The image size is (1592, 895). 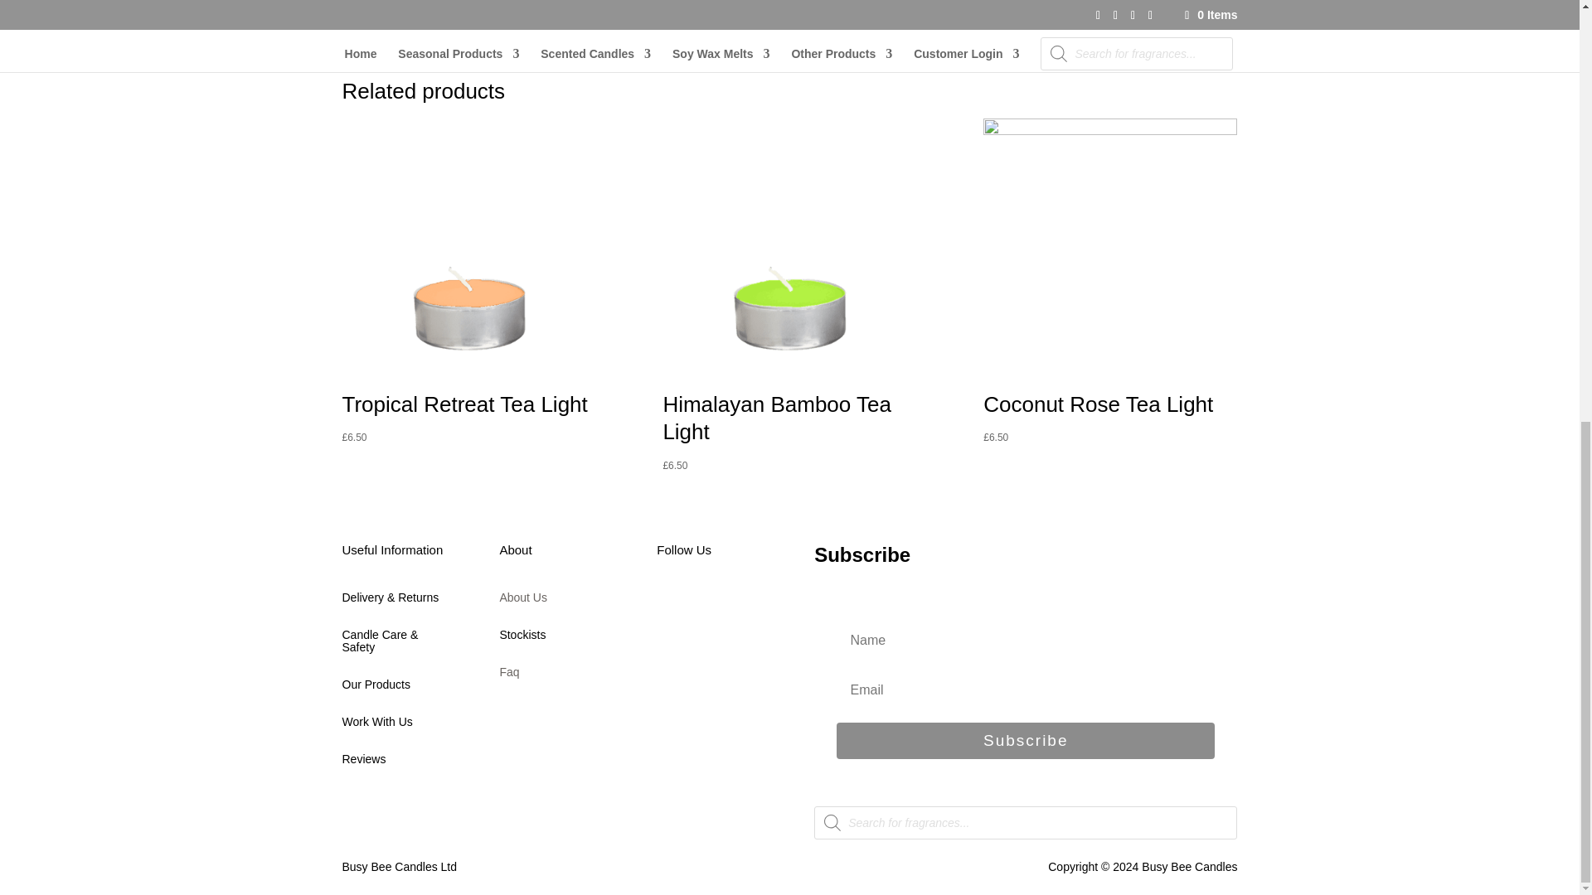 What do you see at coordinates (703, 605) in the screenshot?
I see `Follow on X` at bounding box center [703, 605].